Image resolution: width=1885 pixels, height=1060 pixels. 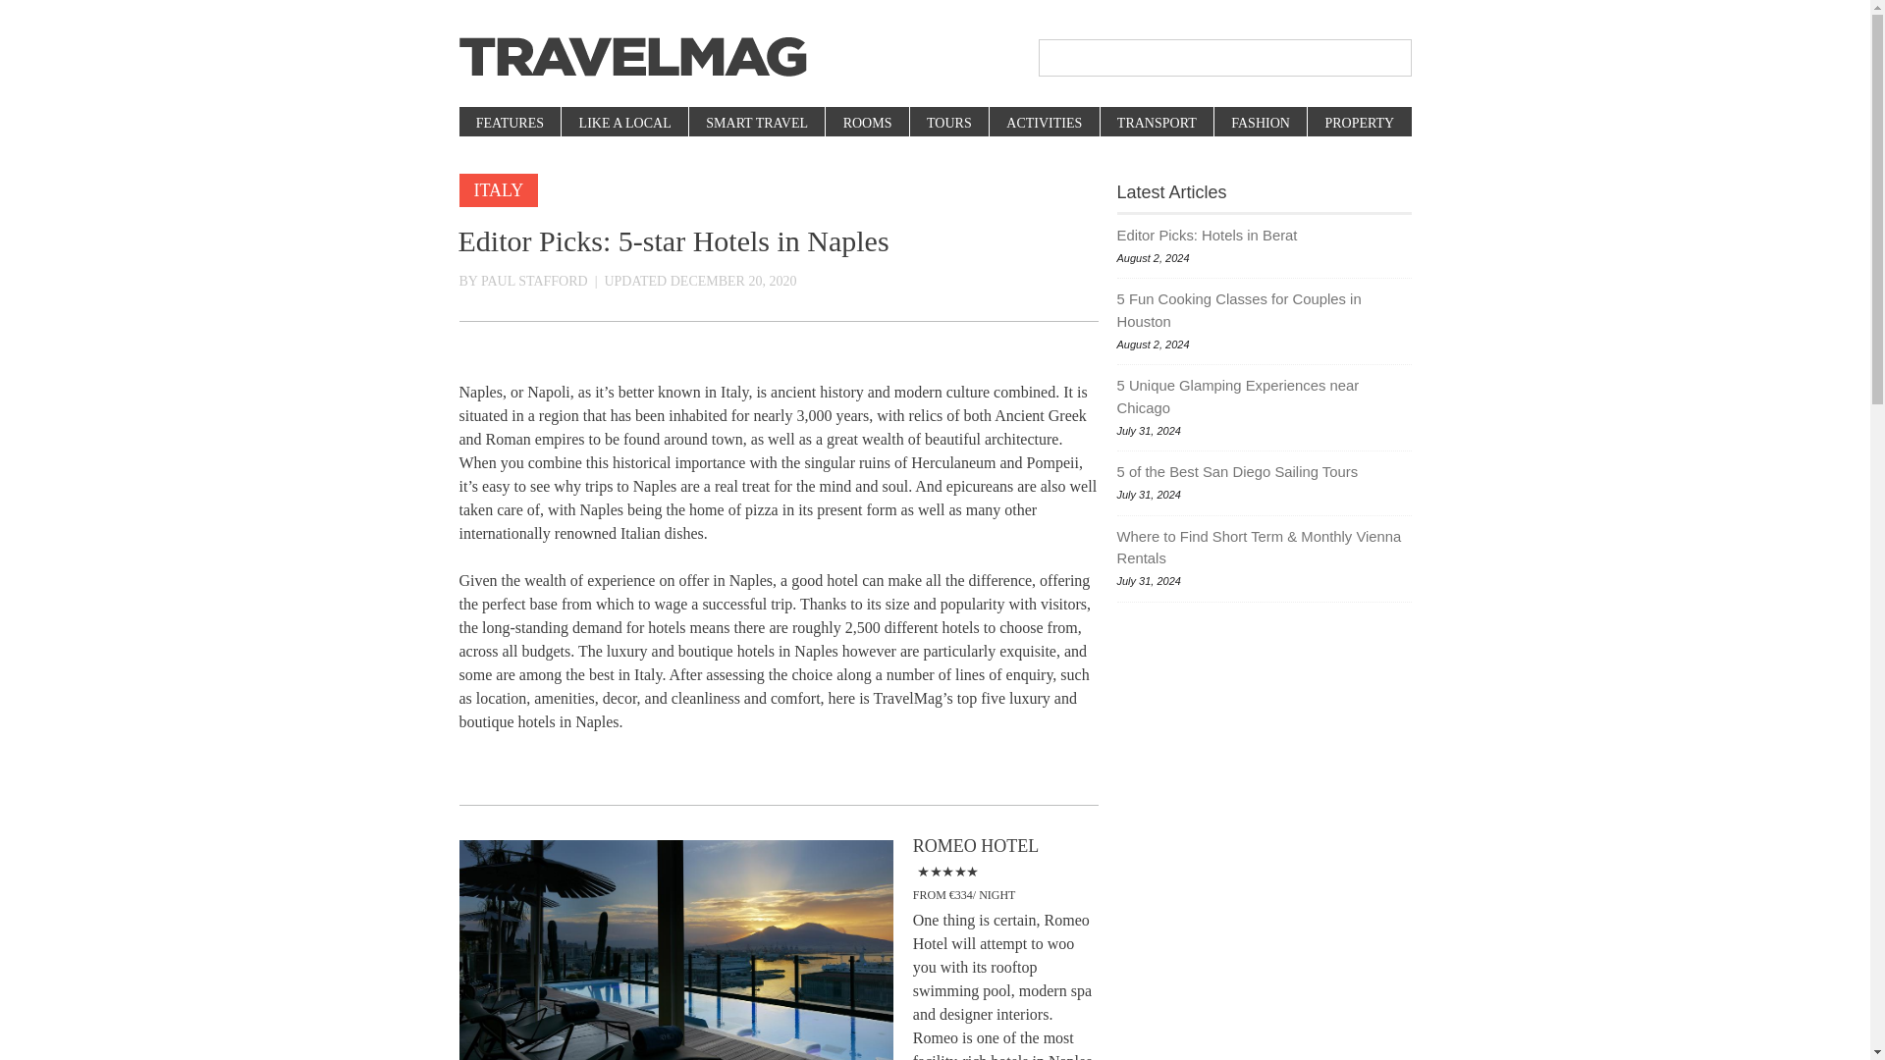 What do you see at coordinates (511, 124) in the screenshot?
I see `FEATURES` at bounding box center [511, 124].